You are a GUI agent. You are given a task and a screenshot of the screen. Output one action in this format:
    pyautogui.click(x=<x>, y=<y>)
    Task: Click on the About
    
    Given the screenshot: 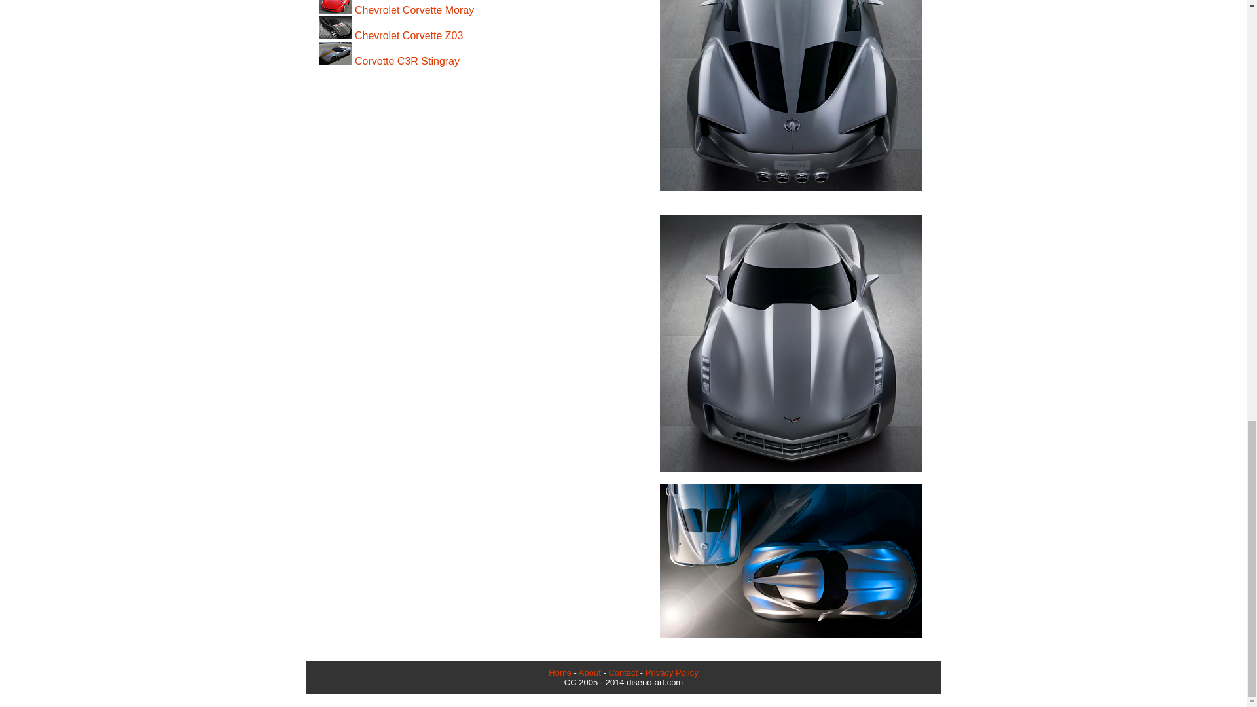 What is the action you would take?
    pyautogui.click(x=589, y=672)
    